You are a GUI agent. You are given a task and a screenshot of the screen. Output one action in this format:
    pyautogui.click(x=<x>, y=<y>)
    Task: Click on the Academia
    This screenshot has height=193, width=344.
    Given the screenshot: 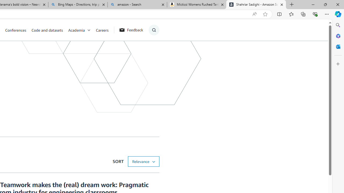 What is the action you would take?
    pyautogui.click(x=76, y=30)
    